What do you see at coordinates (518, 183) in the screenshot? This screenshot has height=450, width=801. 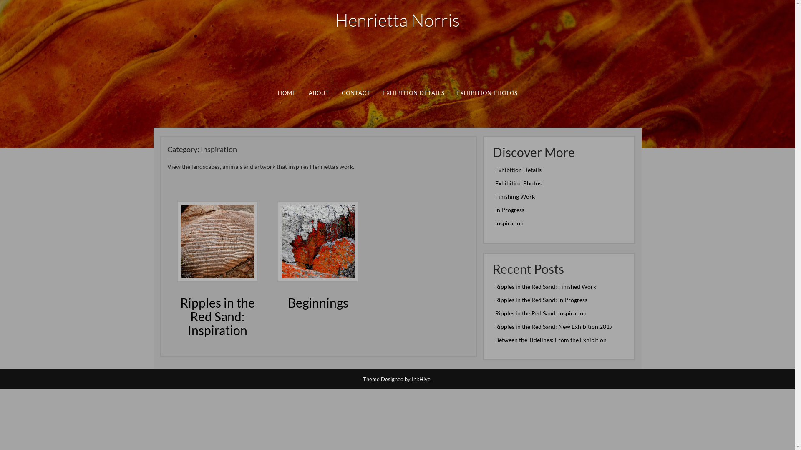 I see `Exhibition Photos` at bounding box center [518, 183].